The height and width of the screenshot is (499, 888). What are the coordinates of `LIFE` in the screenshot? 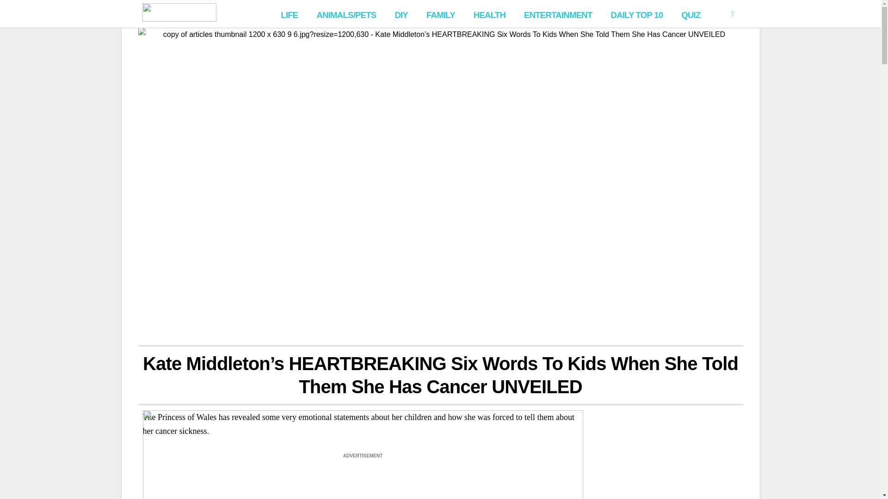 It's located at (290, 14).